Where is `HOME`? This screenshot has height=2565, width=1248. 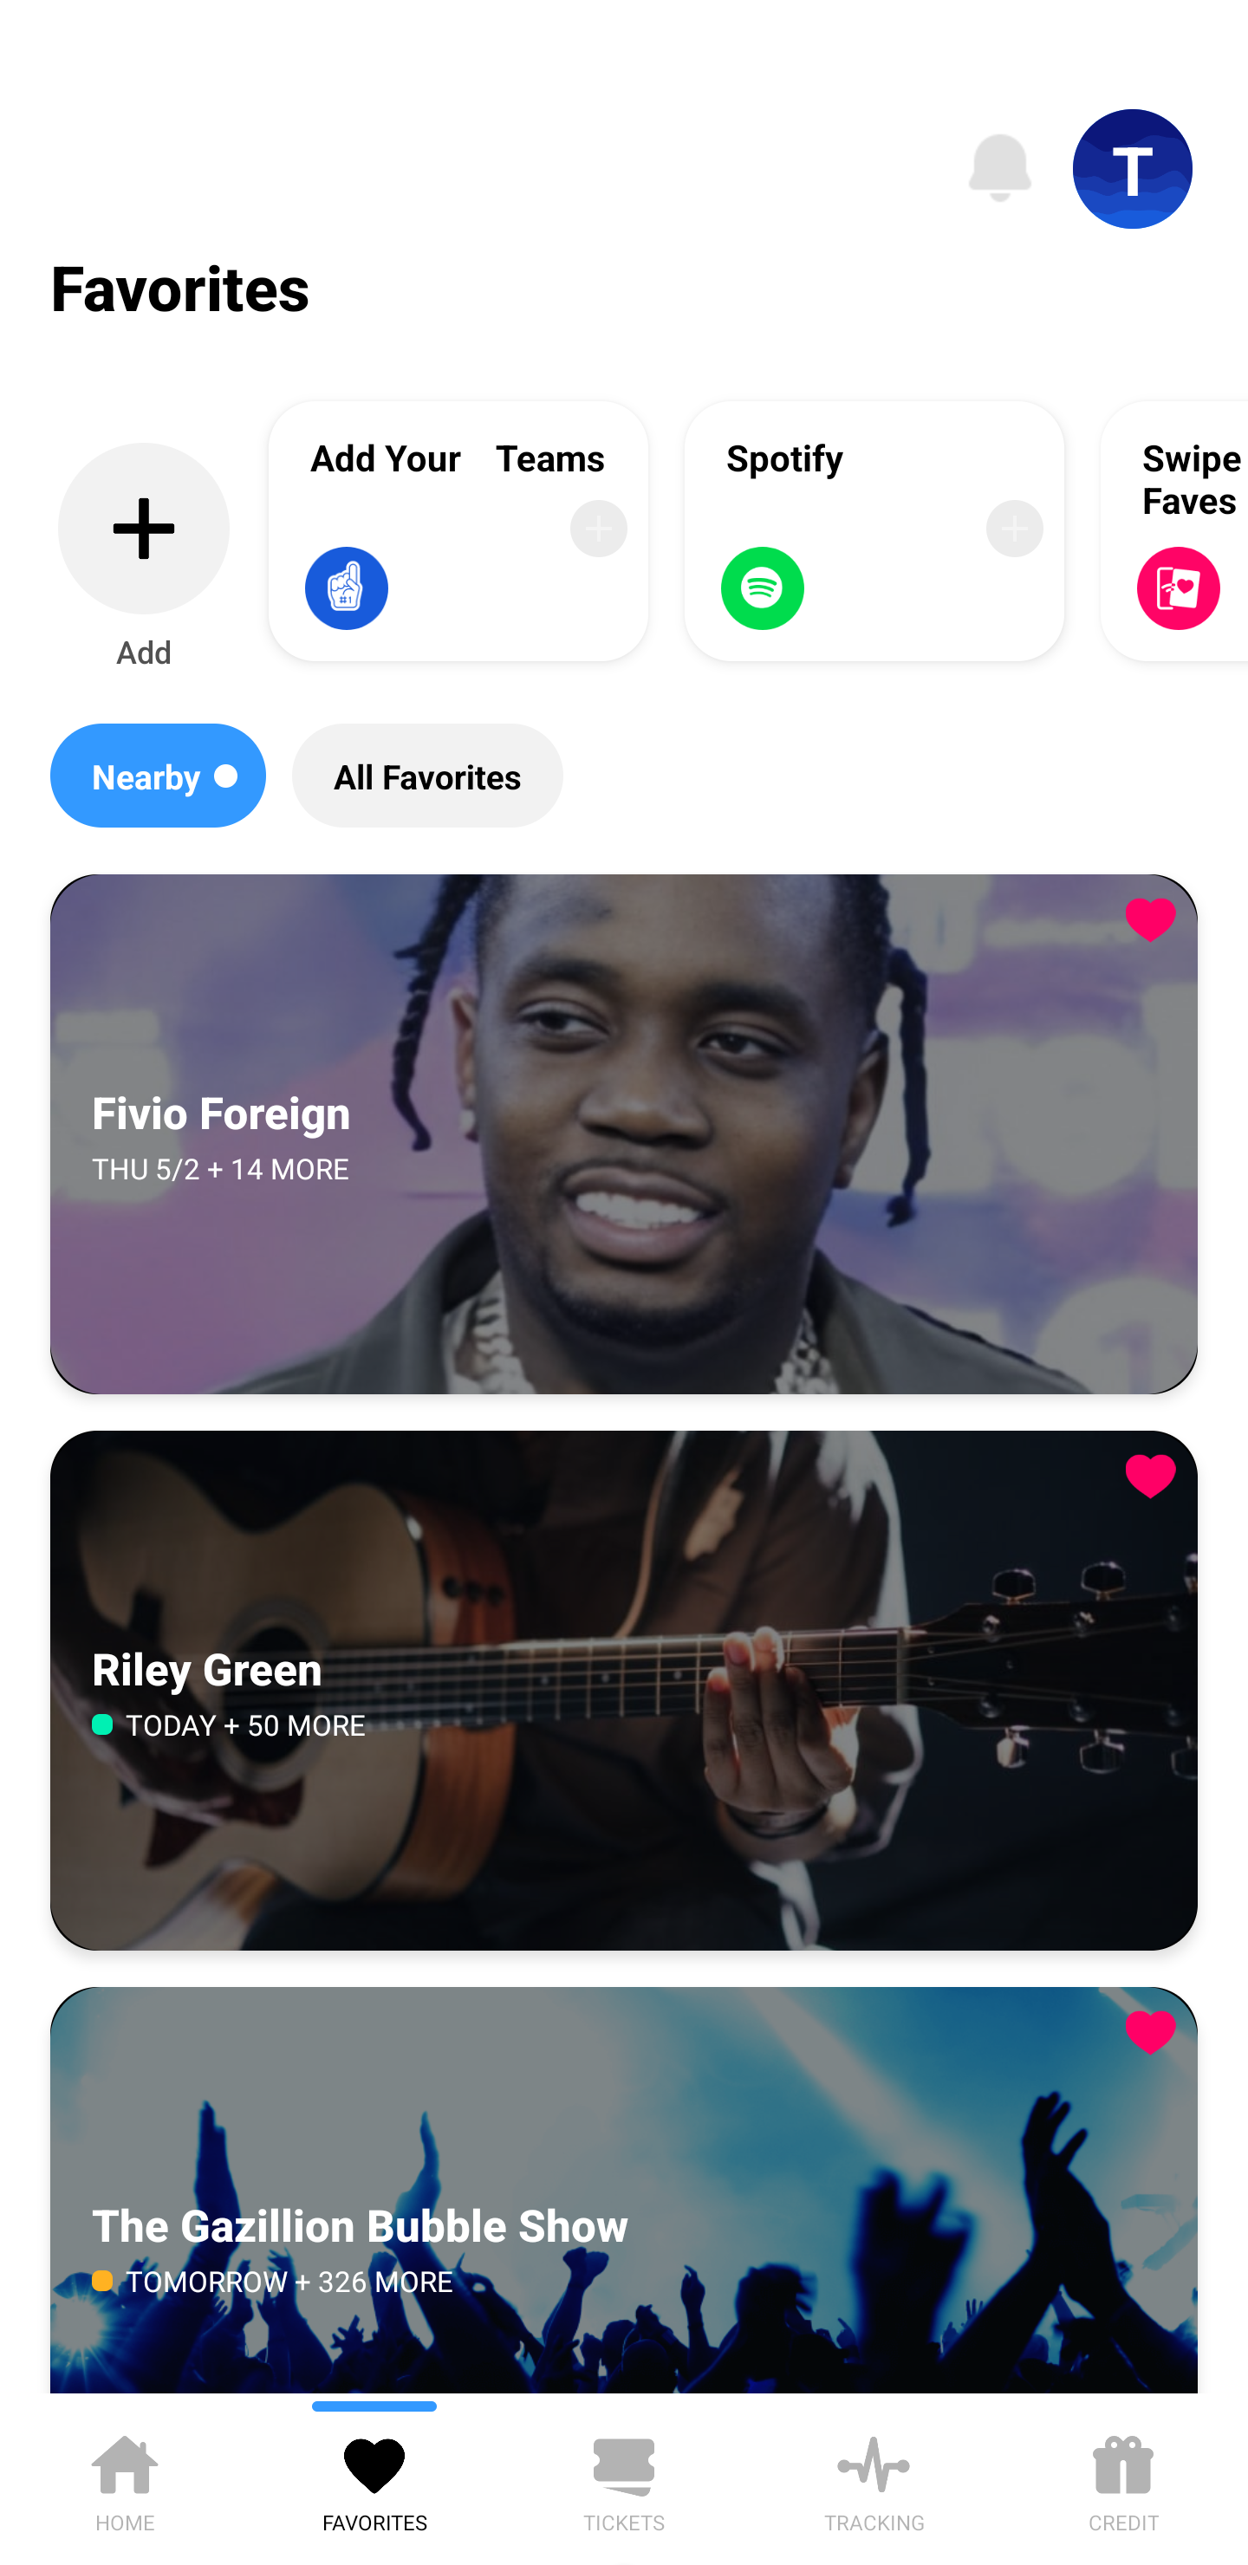 HOME is located at coordinates (125, 2478).